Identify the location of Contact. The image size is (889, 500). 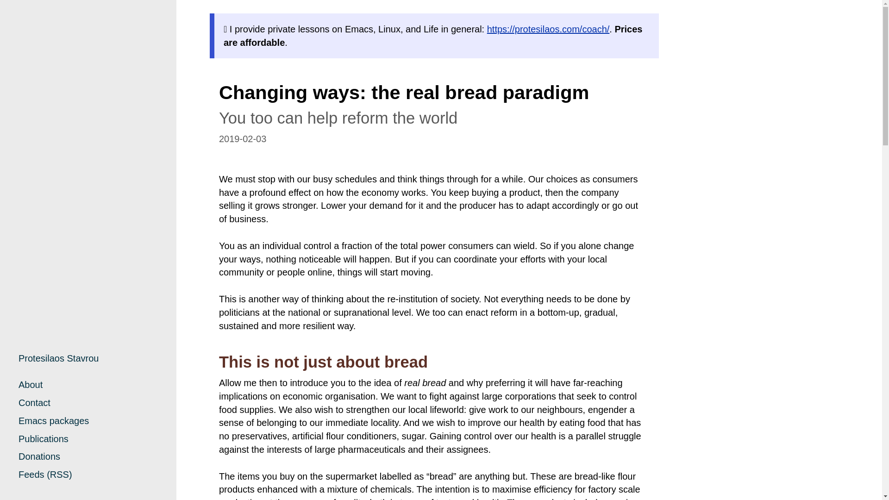
(34, 403).